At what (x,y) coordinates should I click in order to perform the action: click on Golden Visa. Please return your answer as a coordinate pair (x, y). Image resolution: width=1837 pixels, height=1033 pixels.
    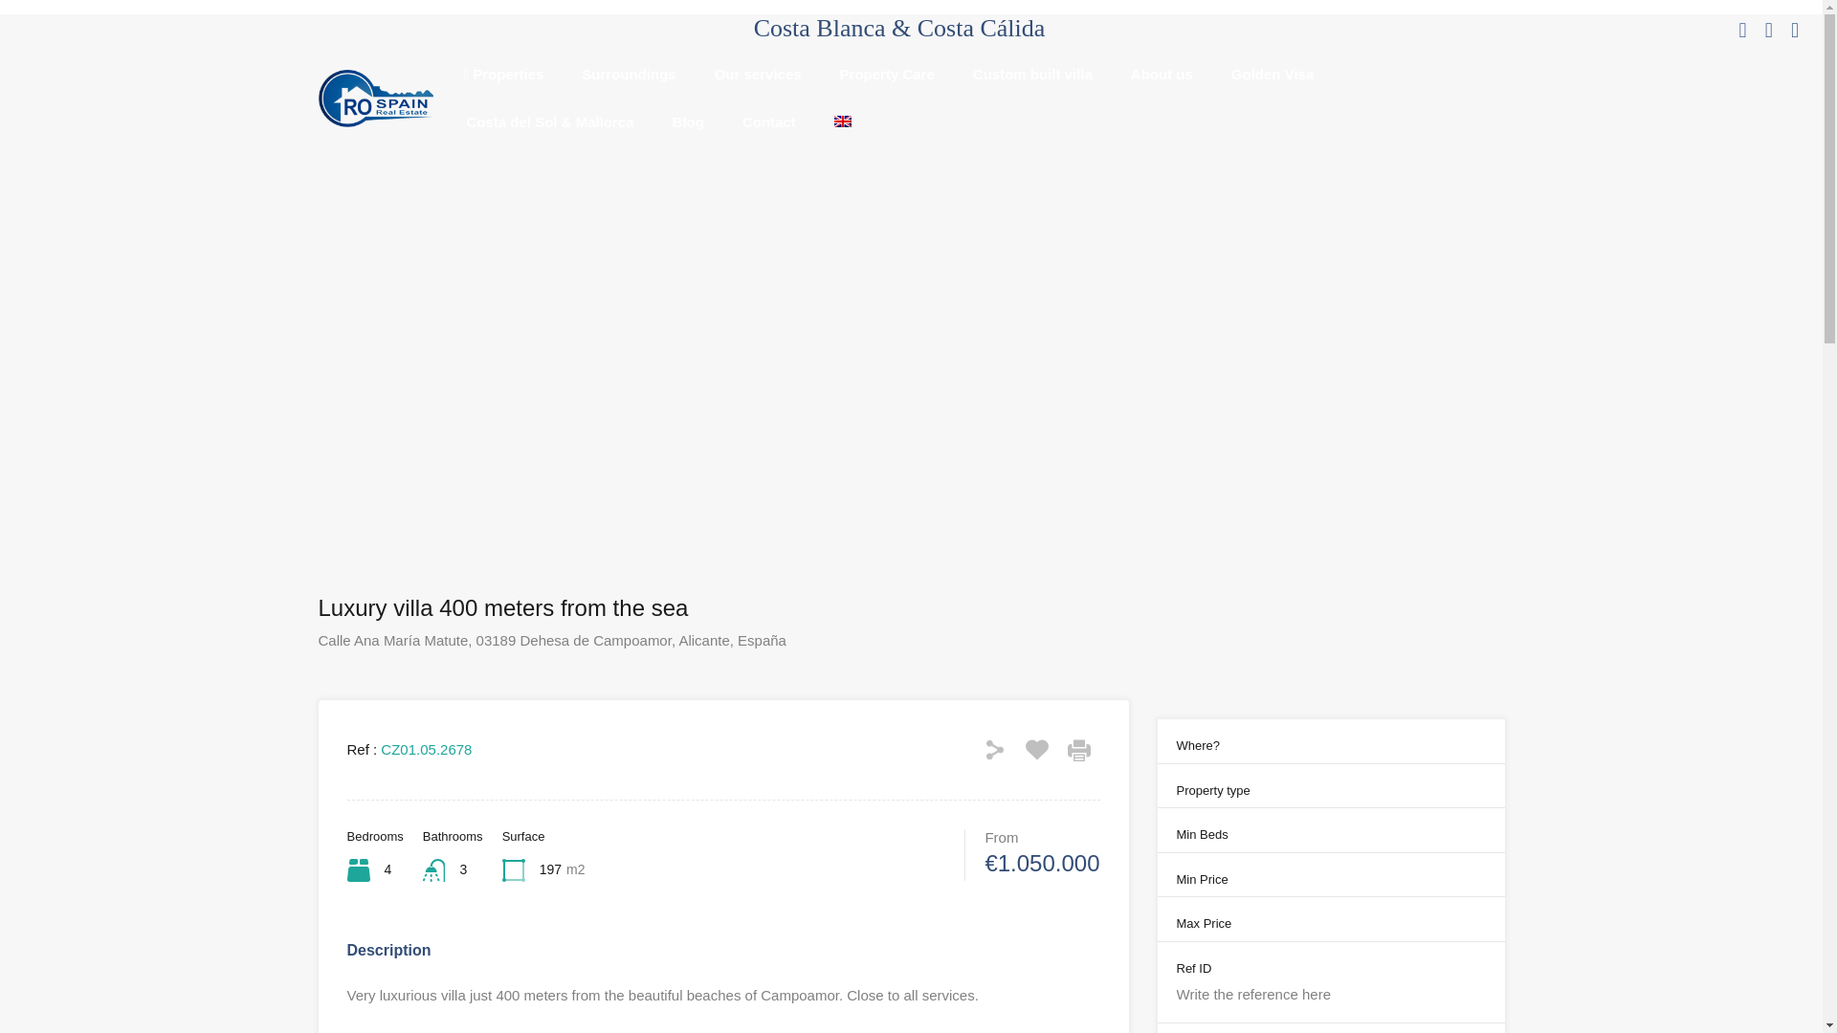
    Looking at the image, I should click on (1273, 74).